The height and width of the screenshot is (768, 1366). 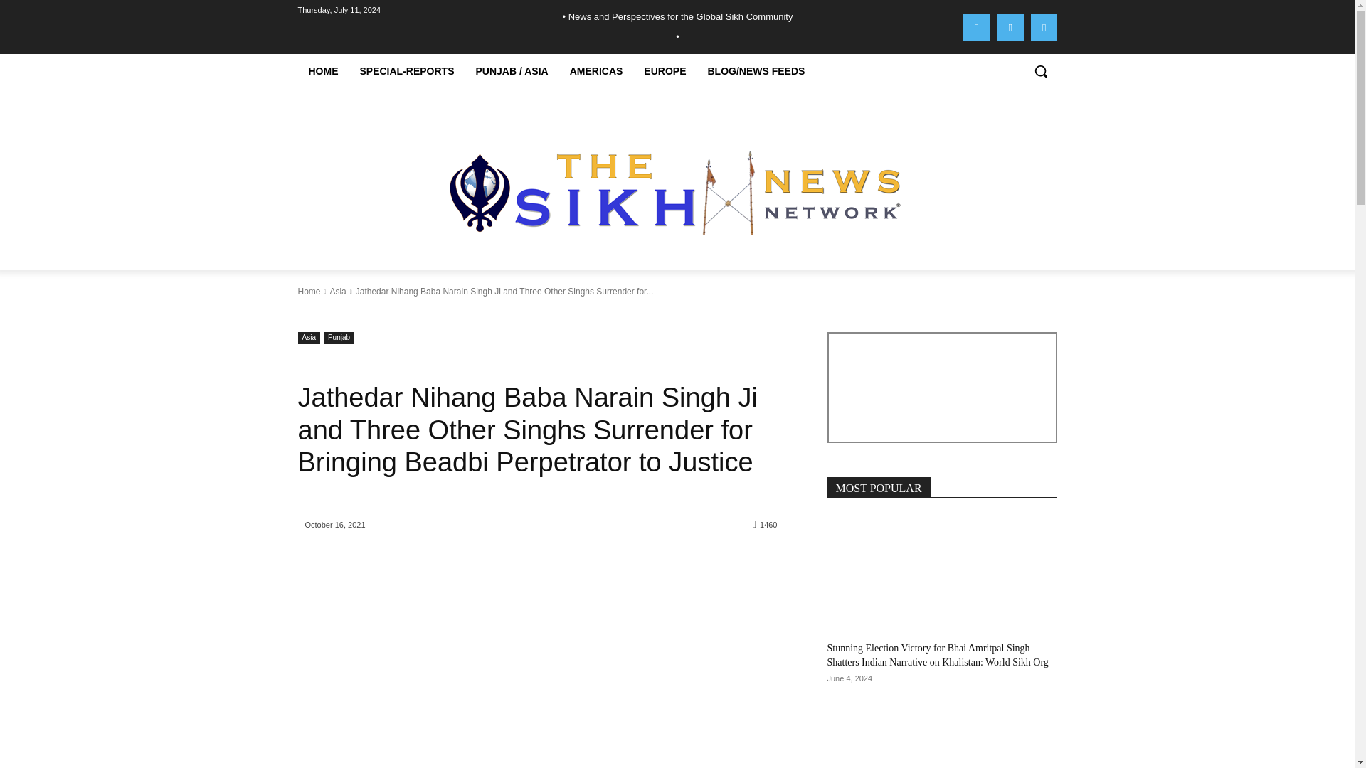 I want to click on Asia, so click(x=309, y=337).